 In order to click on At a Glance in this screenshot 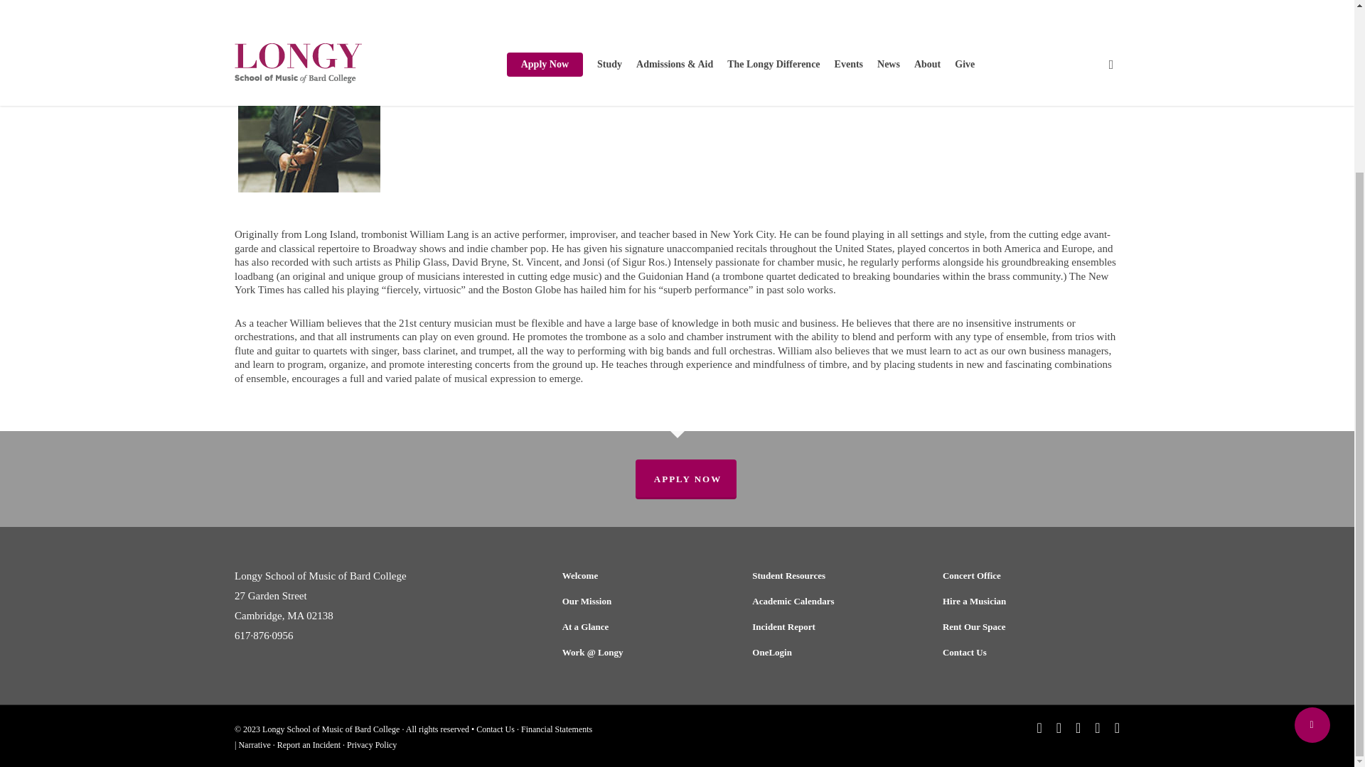, I will do `click(648, 627)`.